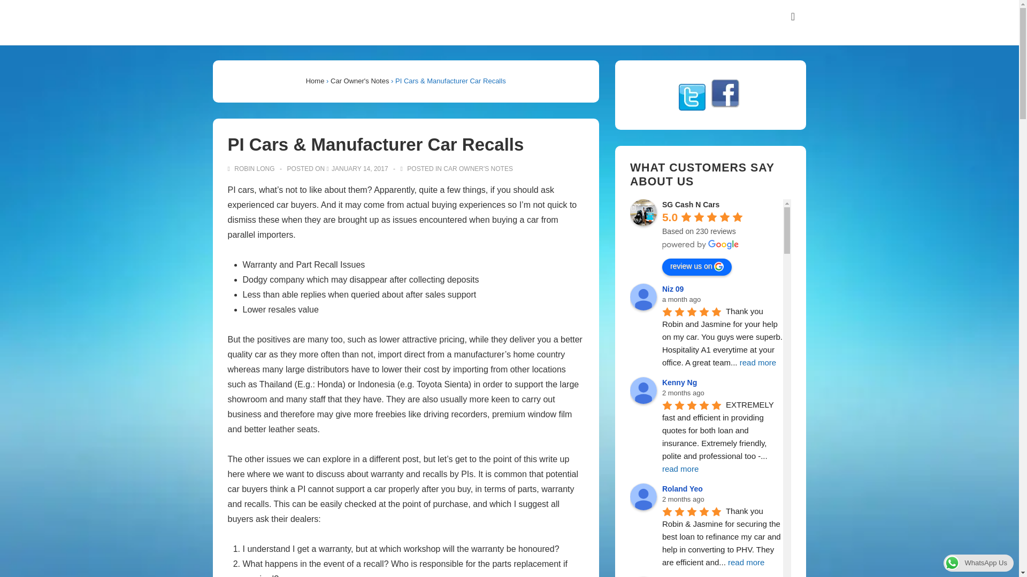 Image resolution: width=1027 pixels, height=577 pixels. I want to click on SG Cash N Cars, so click(643, 213).